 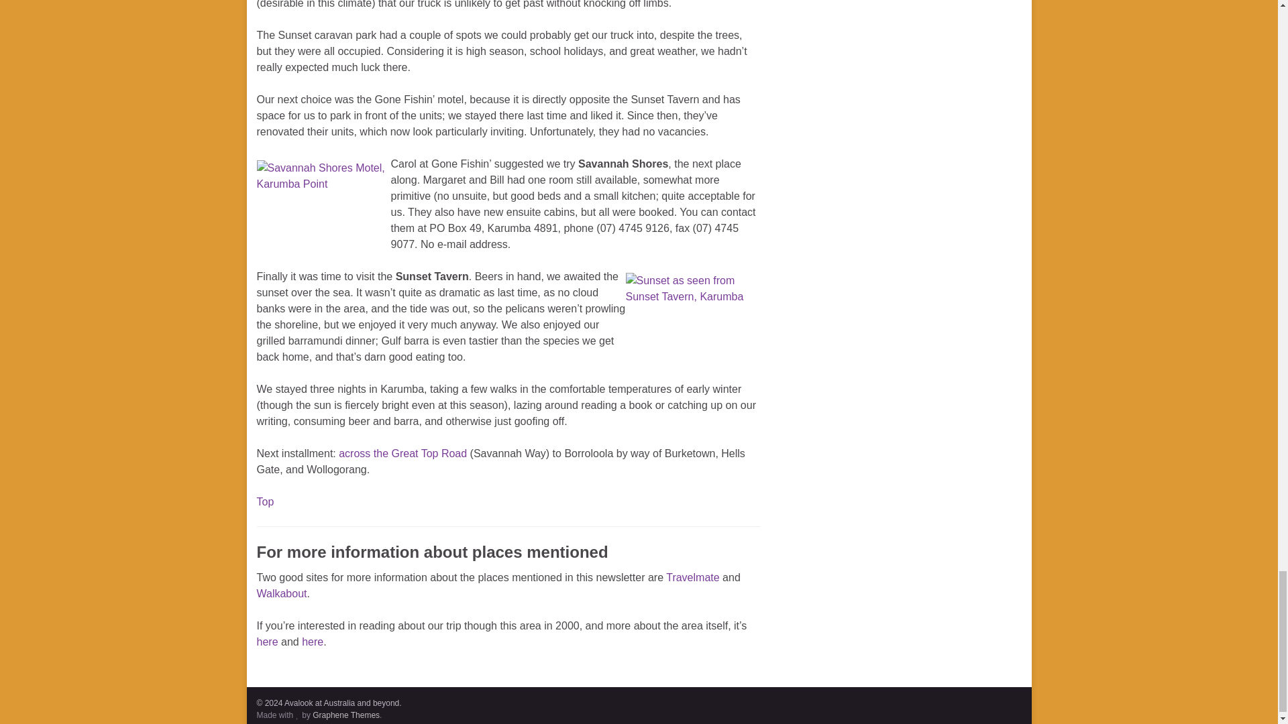 I want to click on across the Great Top Road, so click(x=402, y=453).